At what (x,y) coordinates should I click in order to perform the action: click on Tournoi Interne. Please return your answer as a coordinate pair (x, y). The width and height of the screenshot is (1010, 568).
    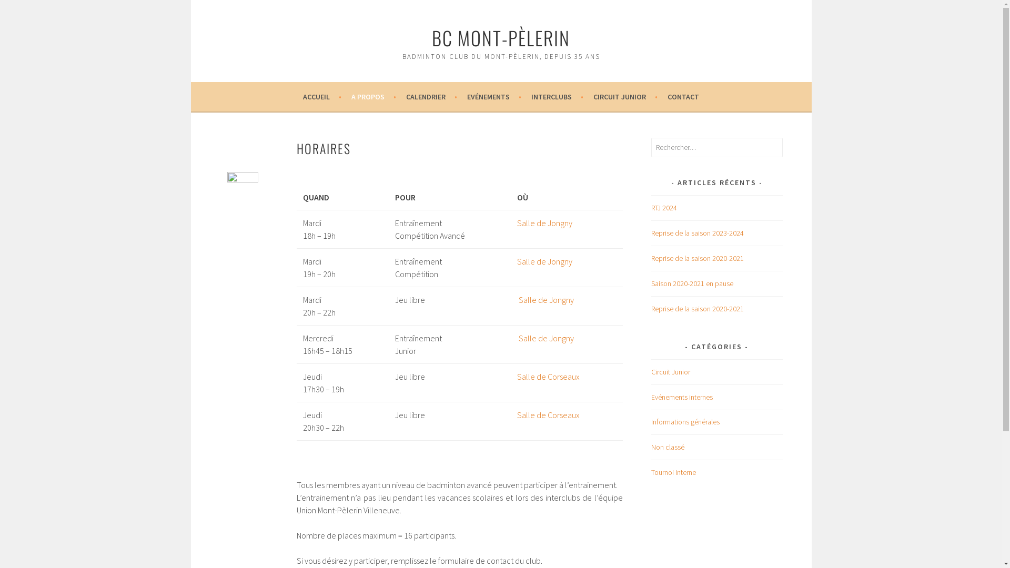
    Looking at the image, I should click on (673, 472).